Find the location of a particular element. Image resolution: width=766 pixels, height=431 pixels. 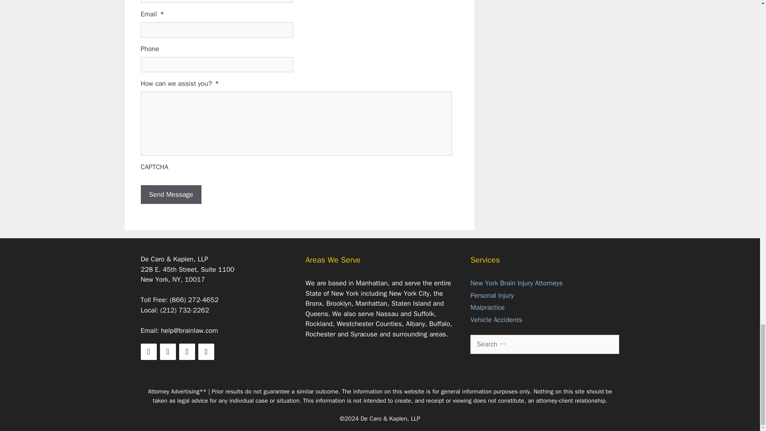

Facebook is located at coordinates (148, 351).